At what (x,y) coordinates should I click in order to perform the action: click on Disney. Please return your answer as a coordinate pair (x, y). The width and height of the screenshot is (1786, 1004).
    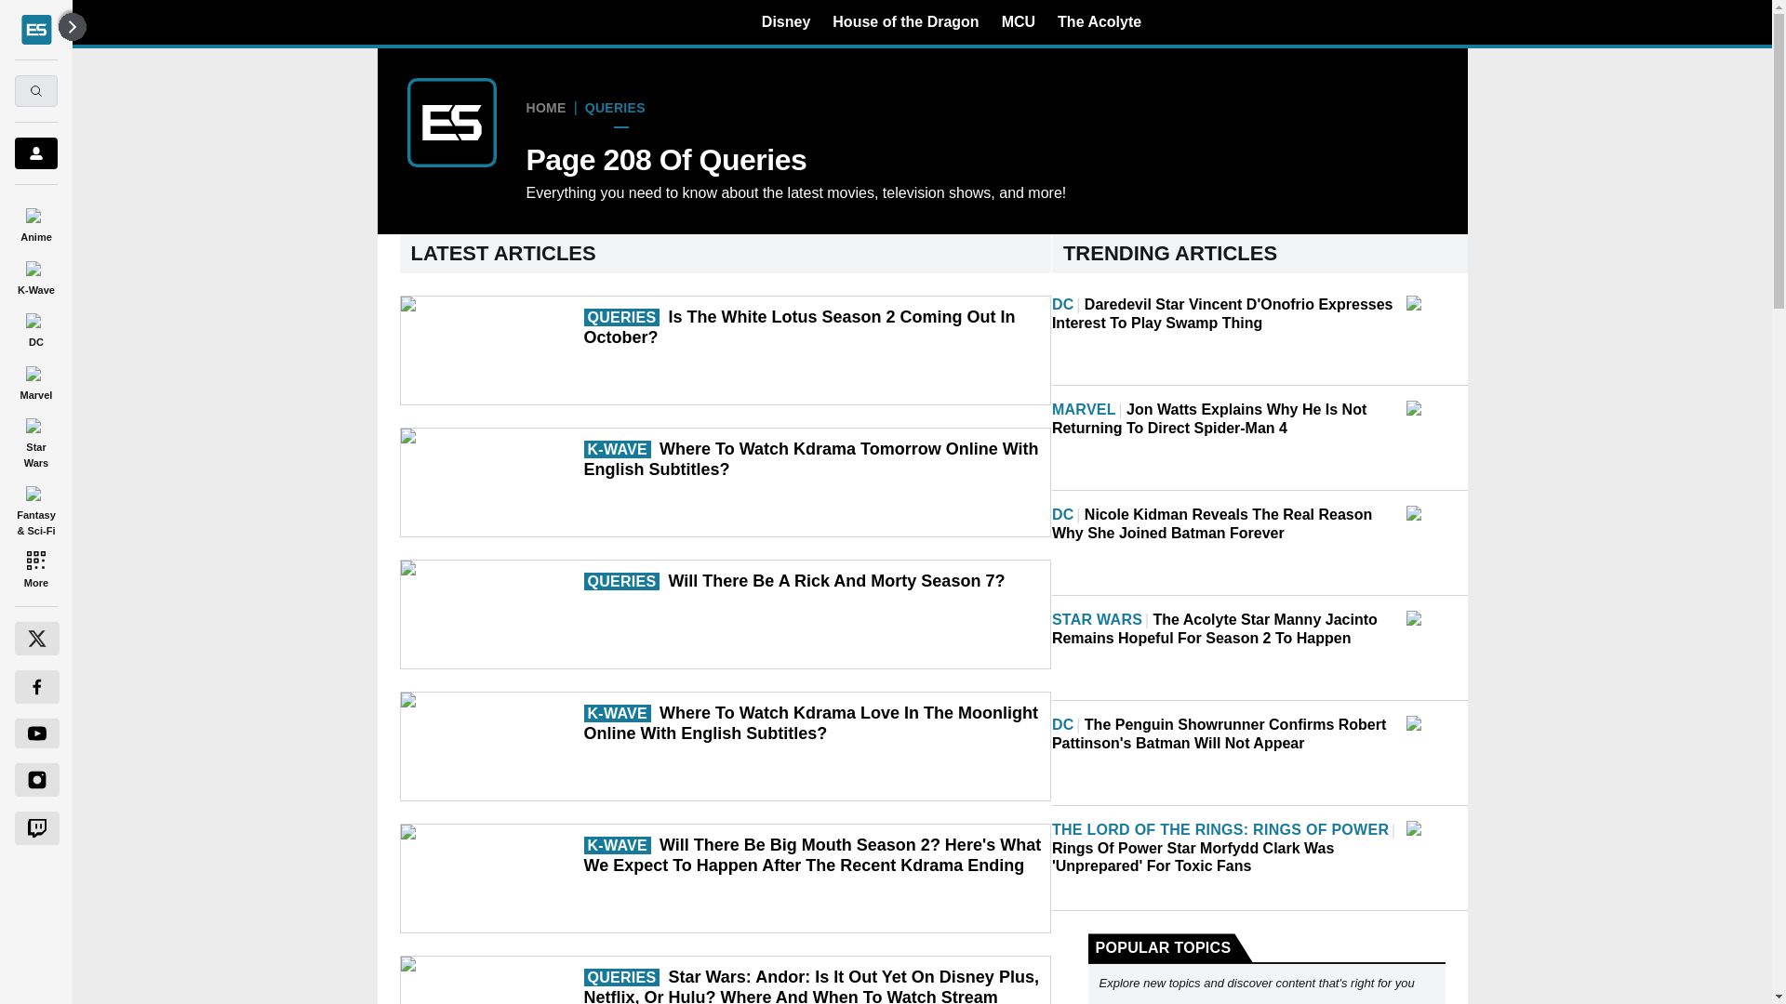
    Looking at the image, I should click on (786, 21).